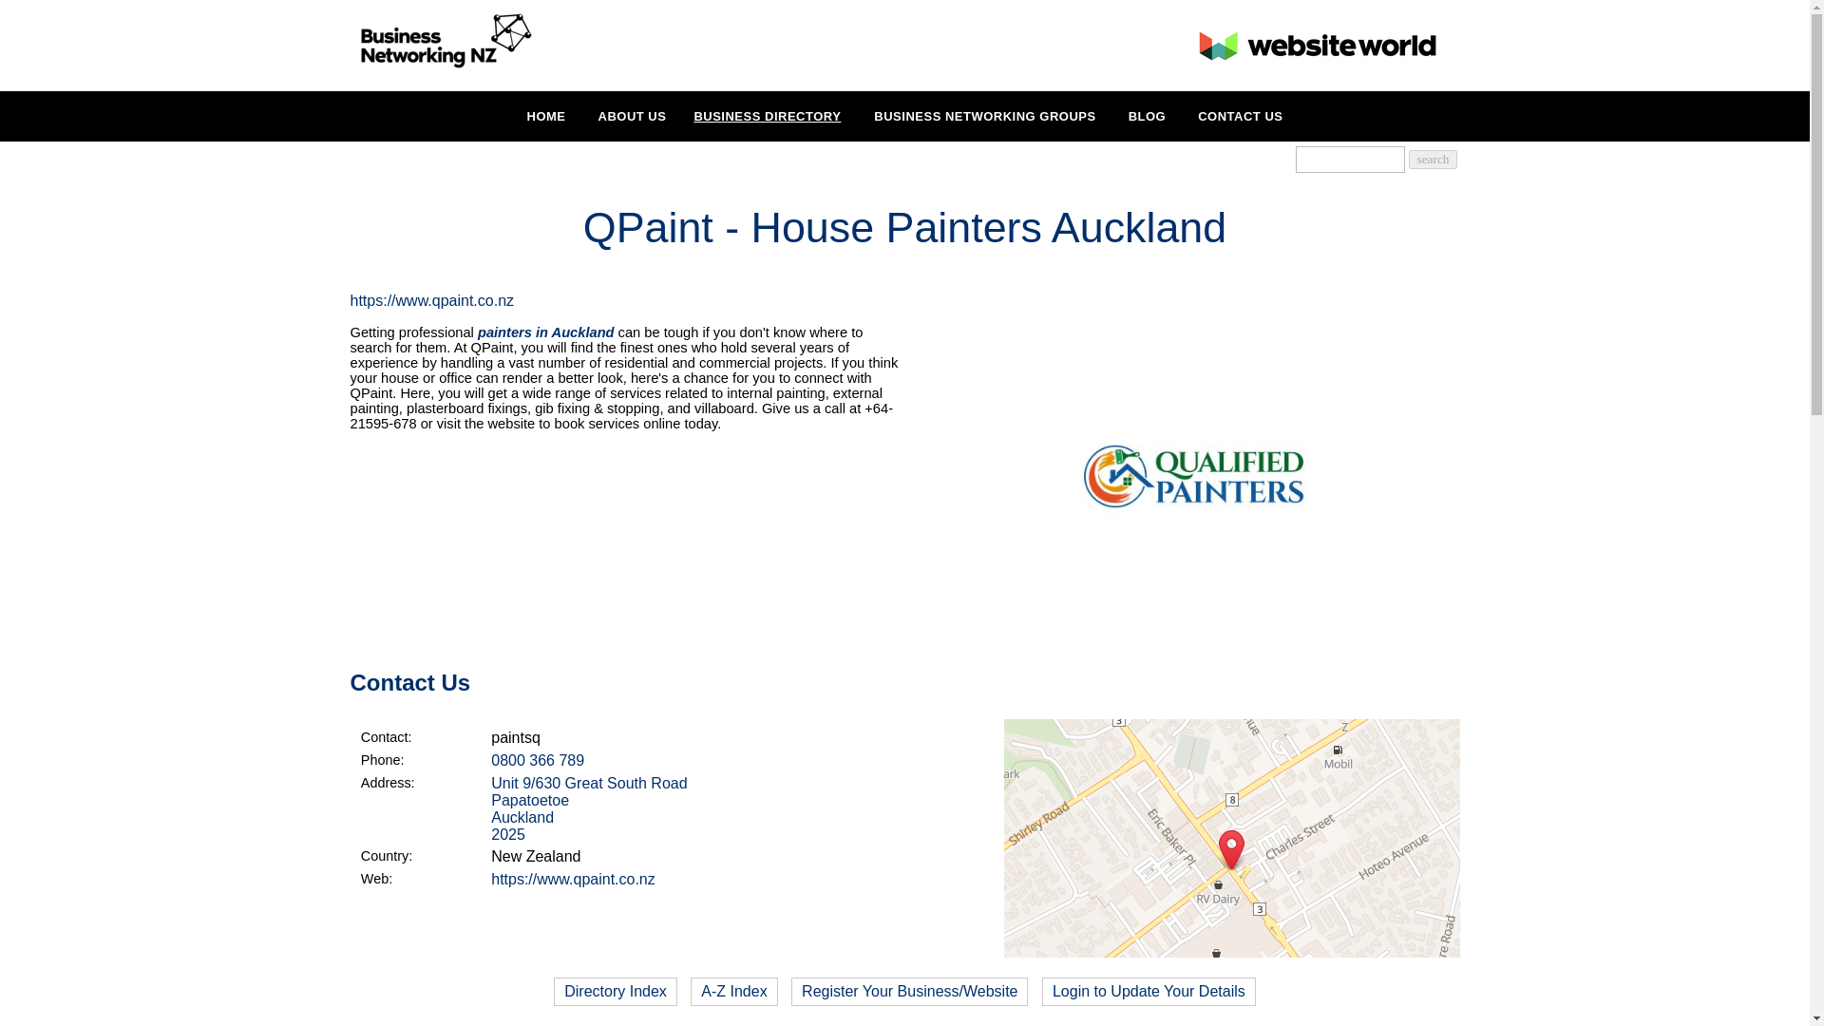 This screenshot has width=1824, height=1026. What do you see at coordinates (547, 116) in the screenshot?
I see `HOME` at bounding box center [547, 116].